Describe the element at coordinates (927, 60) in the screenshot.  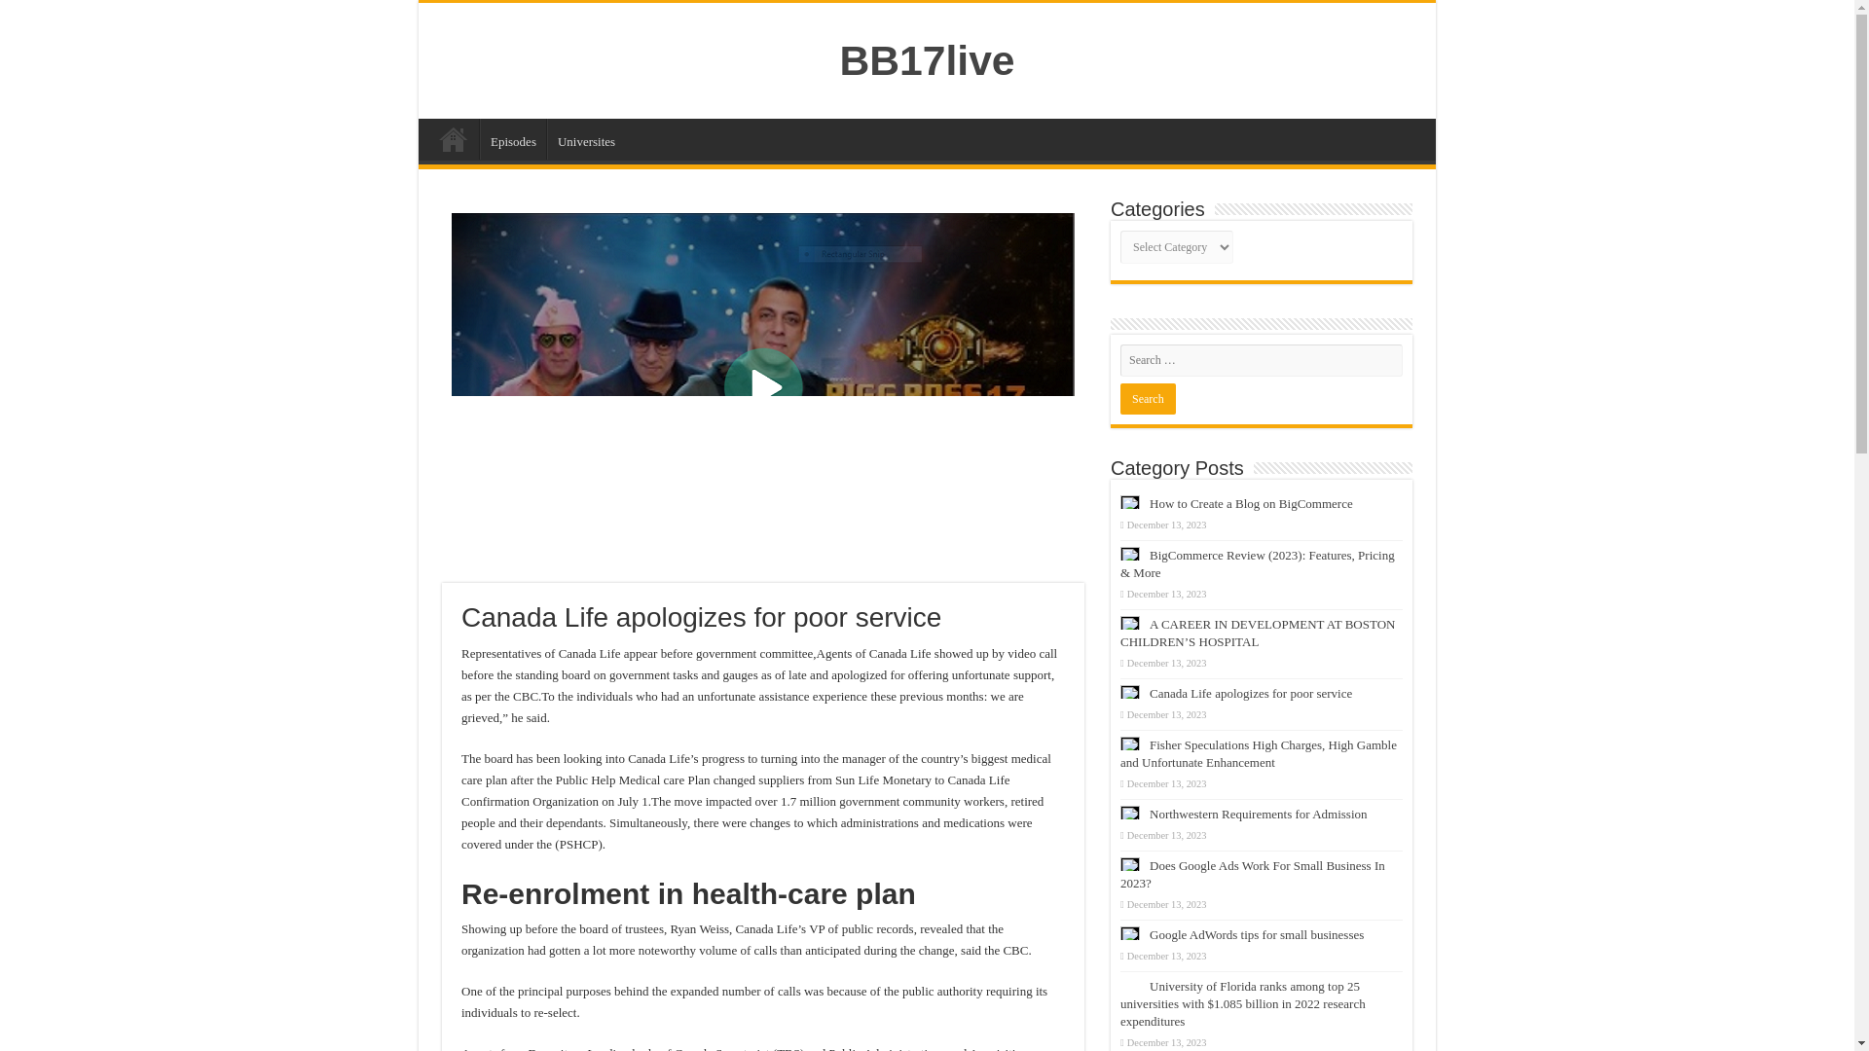
I see `BB17live` at that location.